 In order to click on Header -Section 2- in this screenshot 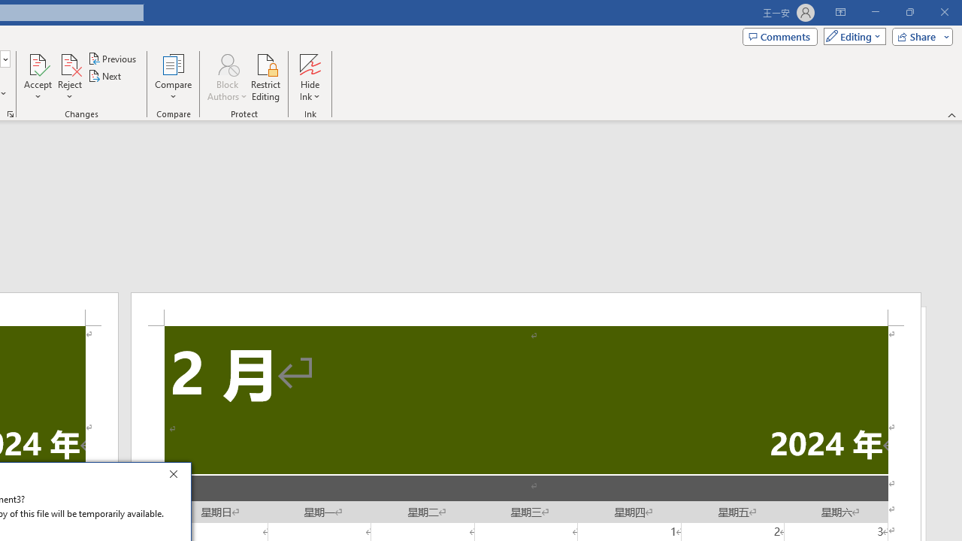, I will do `click(526, 309)`.